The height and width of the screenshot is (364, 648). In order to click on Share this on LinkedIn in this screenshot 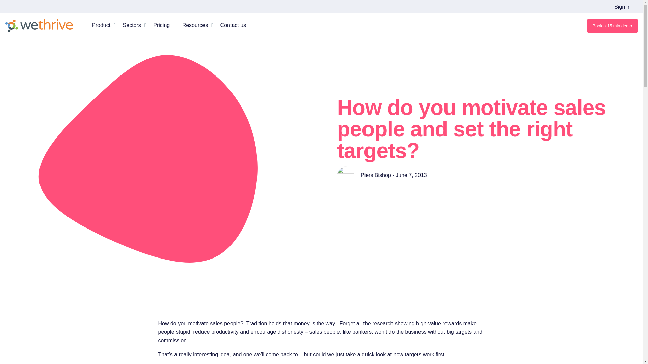, I will do `click(345, 213)`.